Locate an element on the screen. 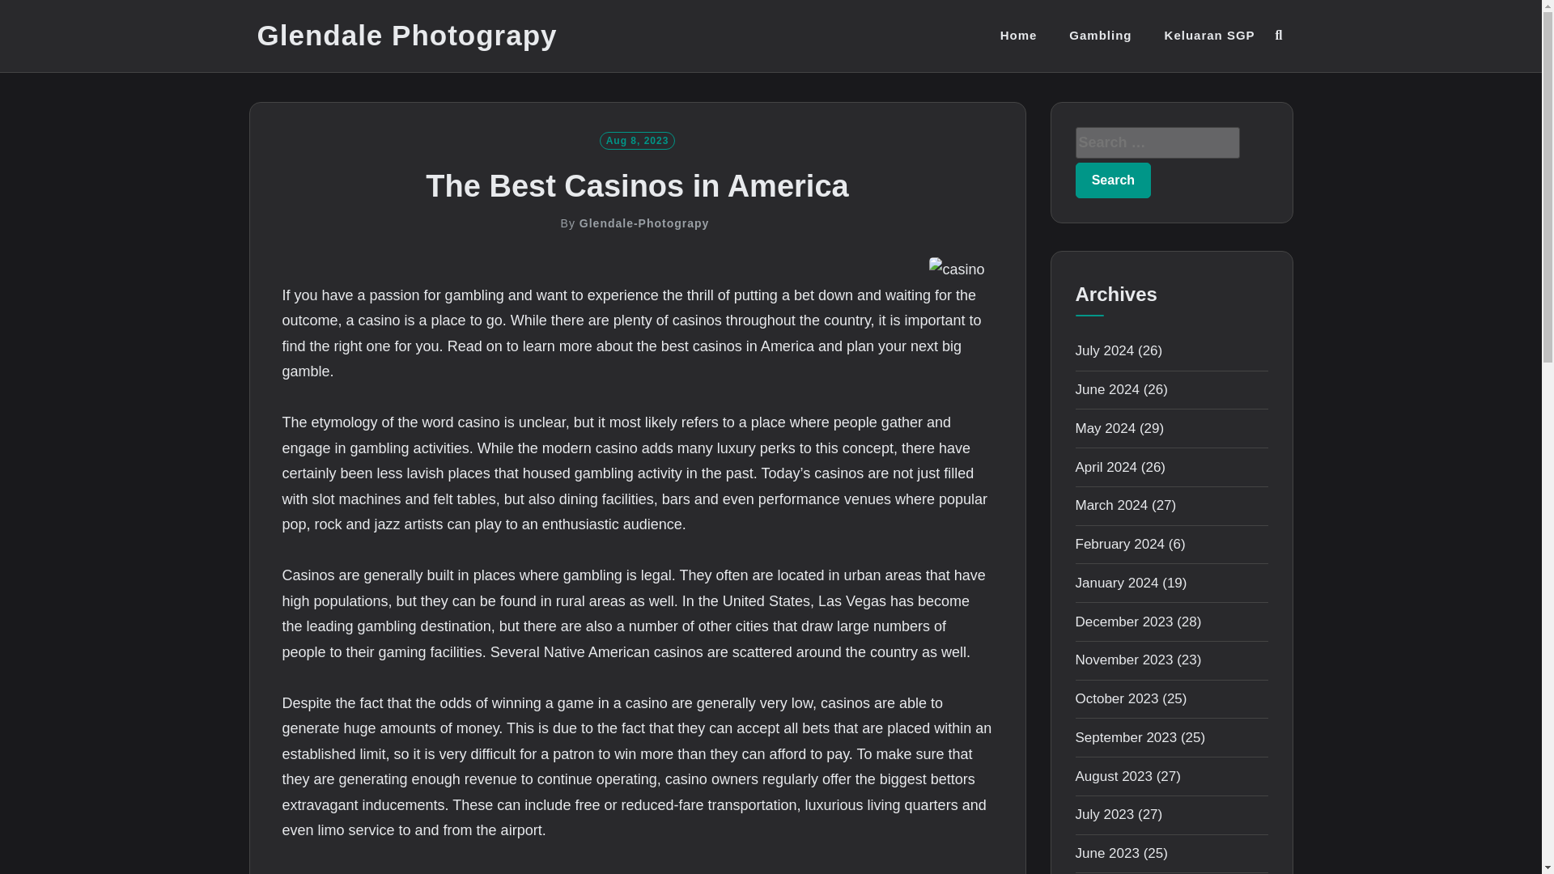 The height and width of the screenshot is (874, 1554). February 2024 is located at coordinates (1119, 544).